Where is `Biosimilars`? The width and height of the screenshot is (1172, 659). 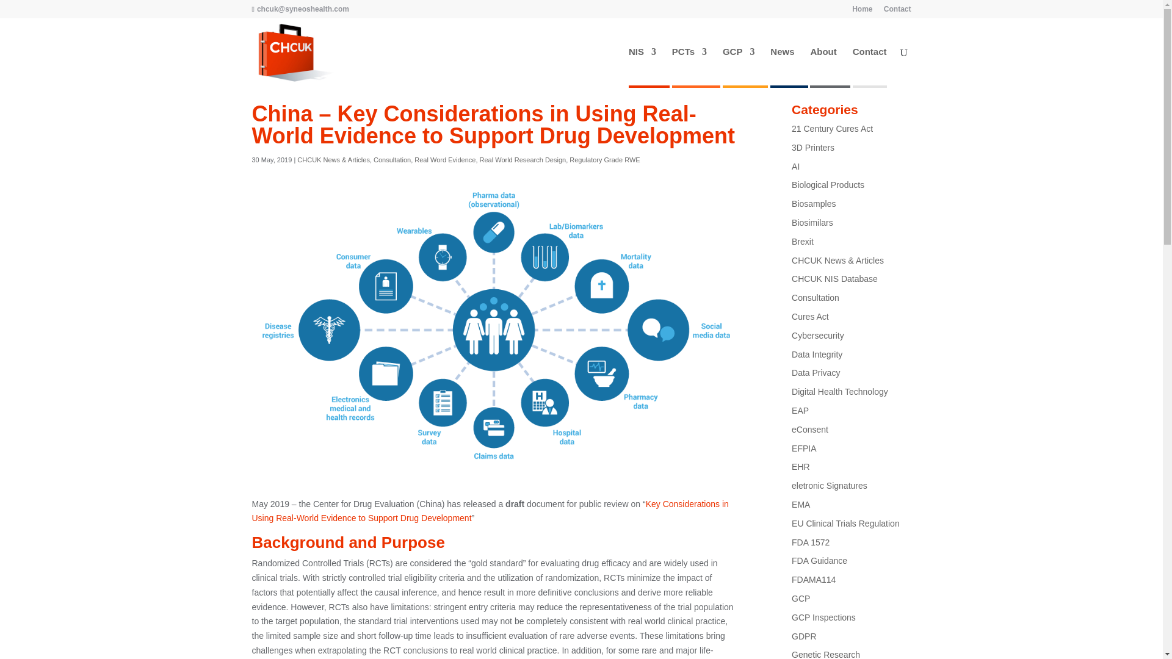
Biosimilars is located at coordinates (812, 222).